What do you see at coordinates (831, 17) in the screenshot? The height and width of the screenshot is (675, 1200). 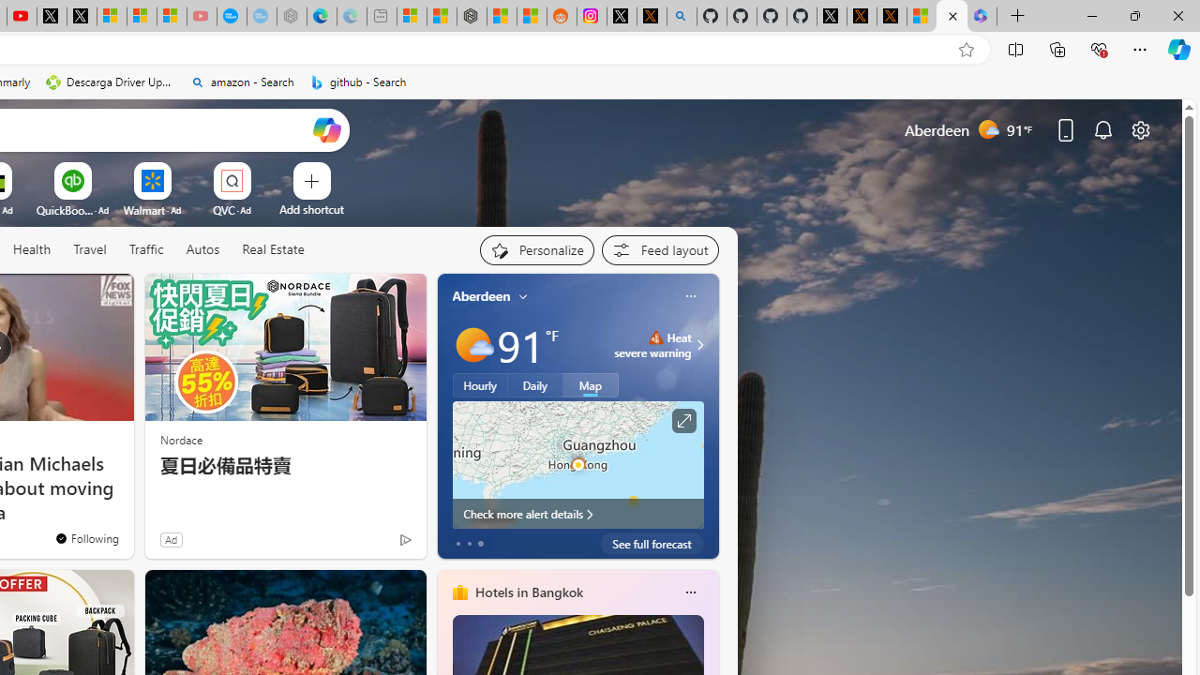 I see `Profile / X` at bounding box center [831, 17].